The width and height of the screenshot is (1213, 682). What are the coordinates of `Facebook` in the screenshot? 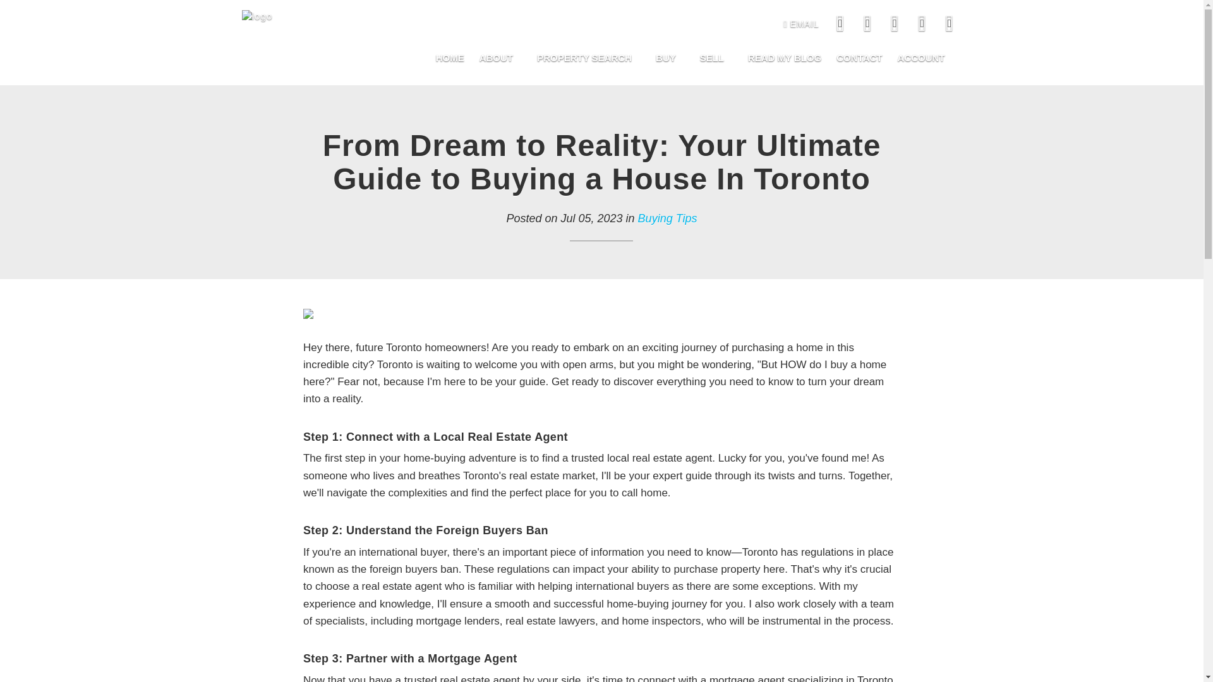 It's located at (842, 24).